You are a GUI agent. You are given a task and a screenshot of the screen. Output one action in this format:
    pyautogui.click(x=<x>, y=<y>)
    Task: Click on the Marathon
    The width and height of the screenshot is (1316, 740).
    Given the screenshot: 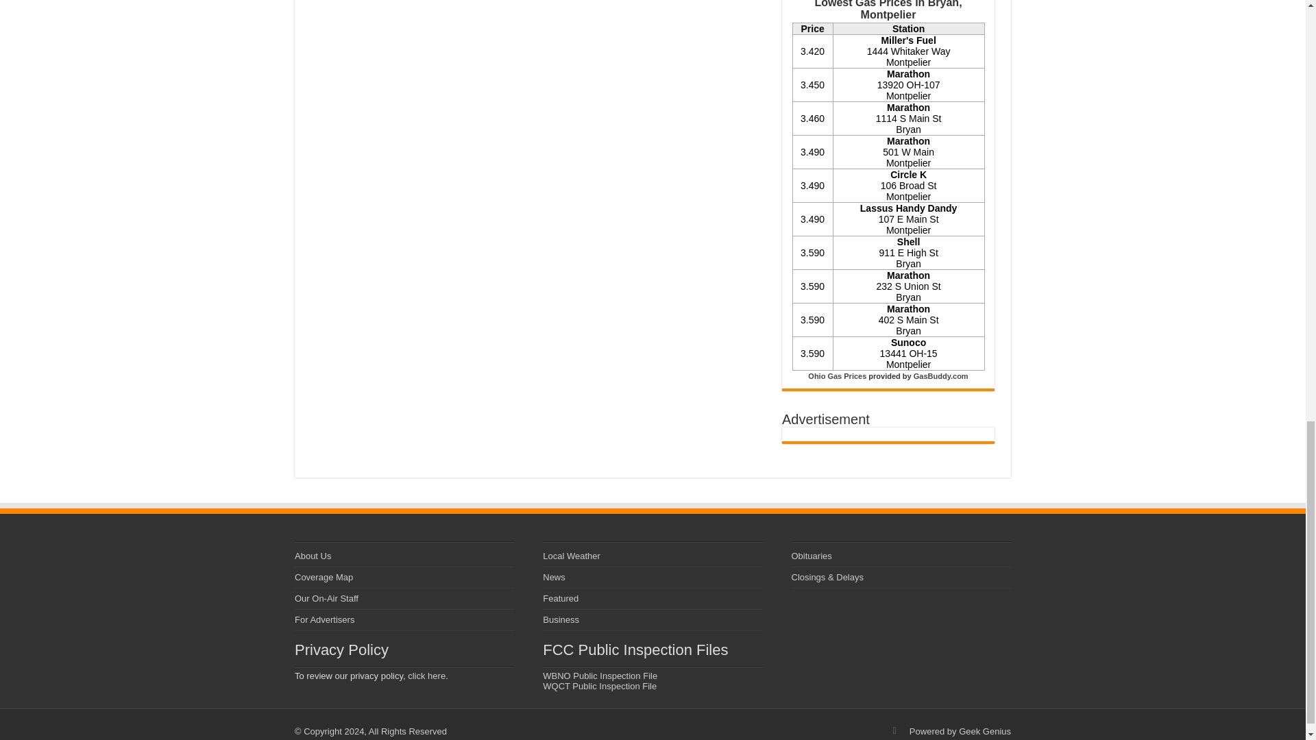 What is the action you would take?
    pyautogui.click(x=909, y=74)
    